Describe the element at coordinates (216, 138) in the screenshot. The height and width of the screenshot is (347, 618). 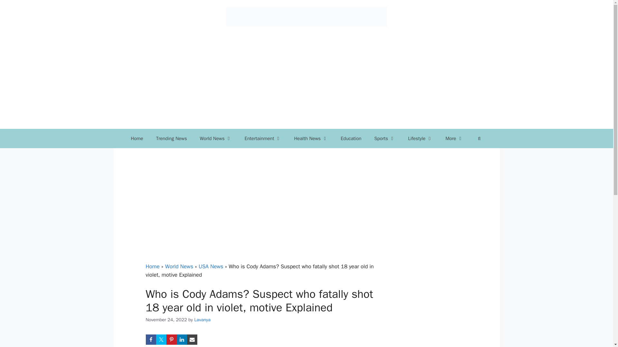
I see `World News` at that location.